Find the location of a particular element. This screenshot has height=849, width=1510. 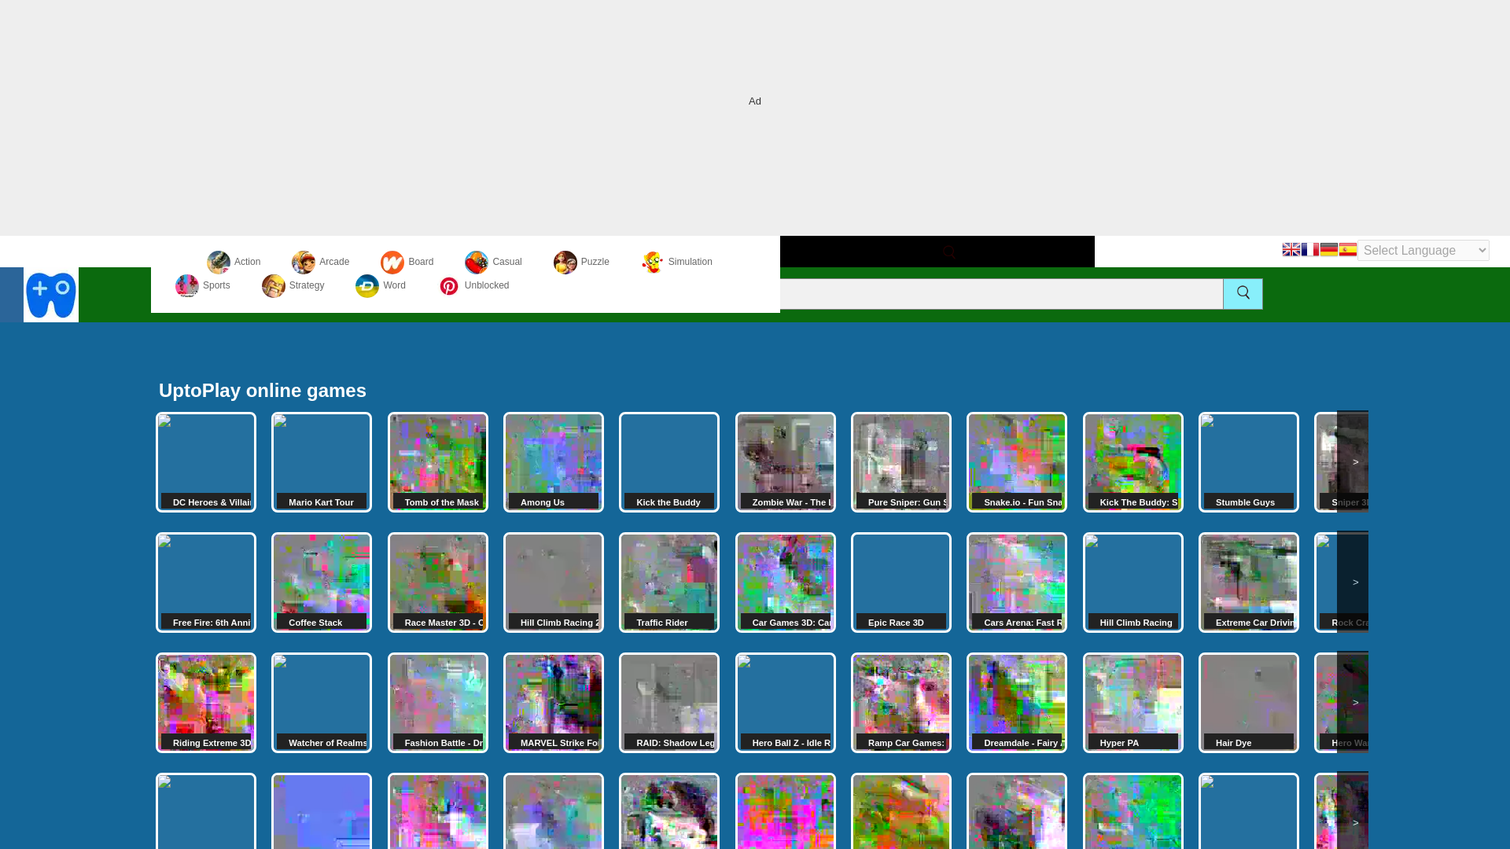

Car Games 3D: Car Racing is located at coordinates (786, 582).